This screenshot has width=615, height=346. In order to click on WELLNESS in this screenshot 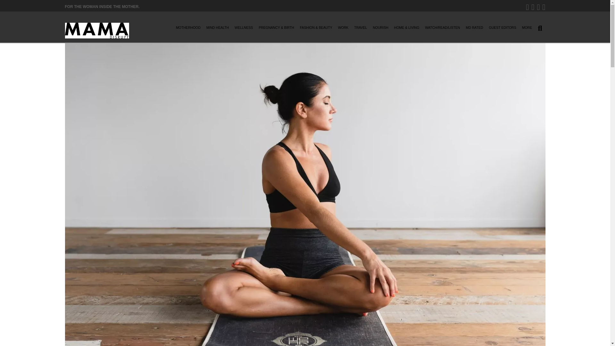, I will do `click(244, 29)`.